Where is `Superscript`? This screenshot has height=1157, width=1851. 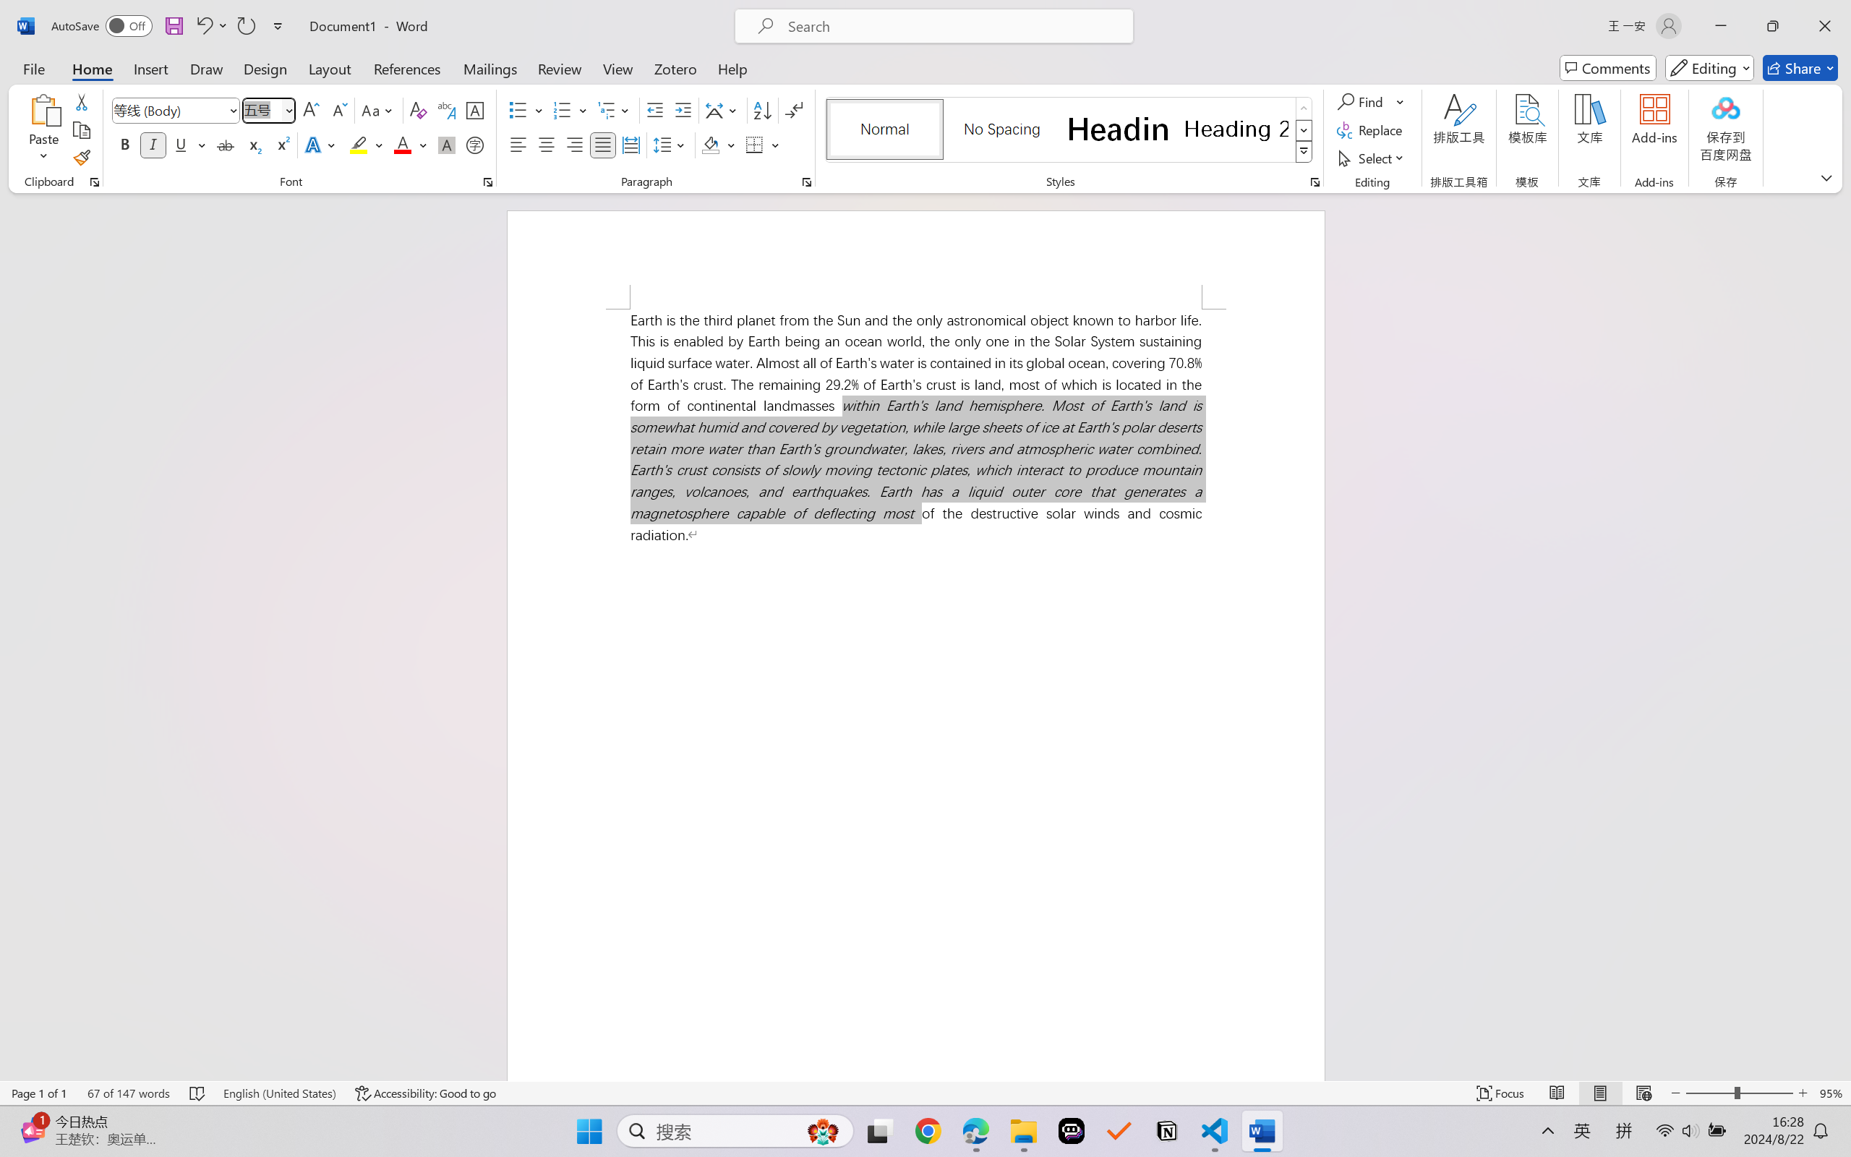
Superscript is located at coordinates (281, 145).